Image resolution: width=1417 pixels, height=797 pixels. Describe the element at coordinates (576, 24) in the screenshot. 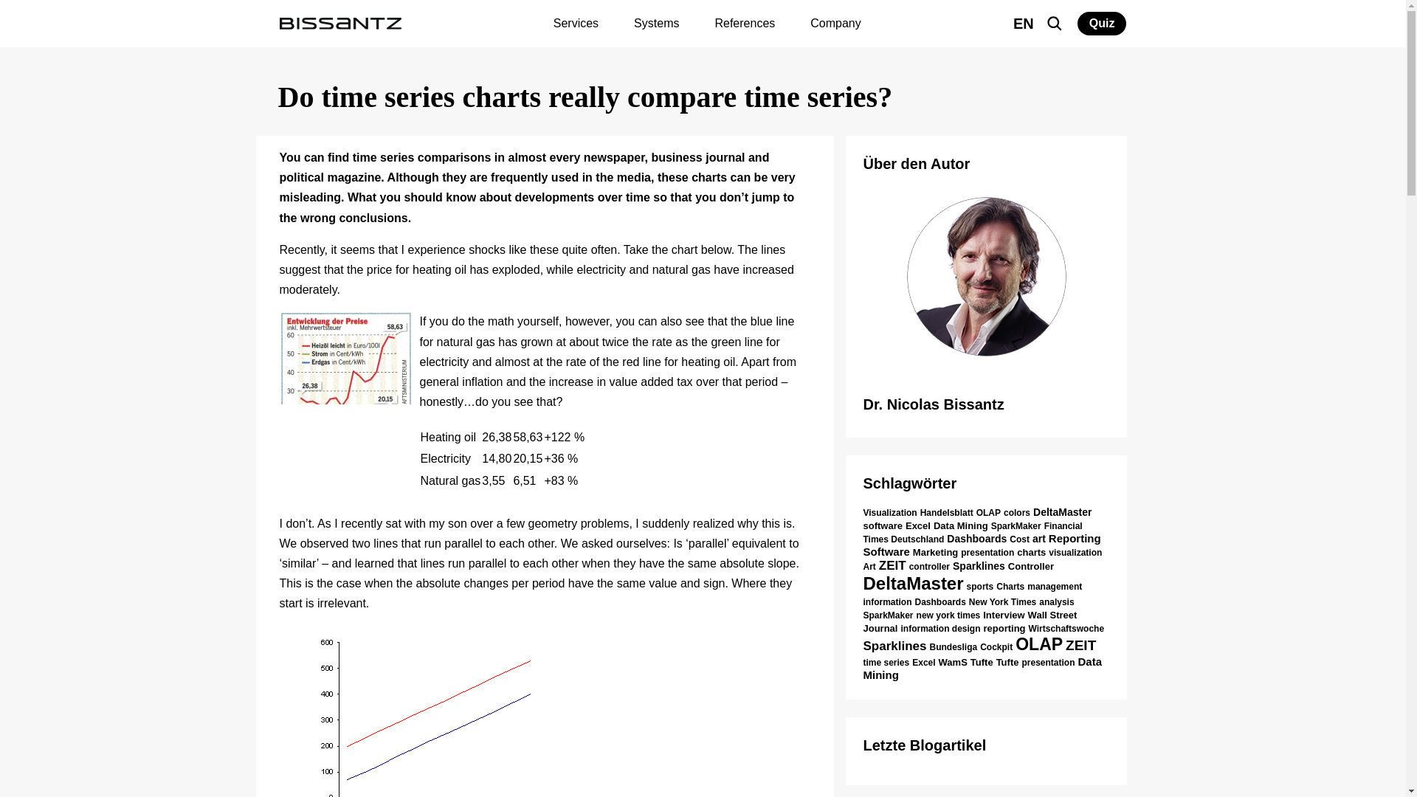

I see `Services` at that location.